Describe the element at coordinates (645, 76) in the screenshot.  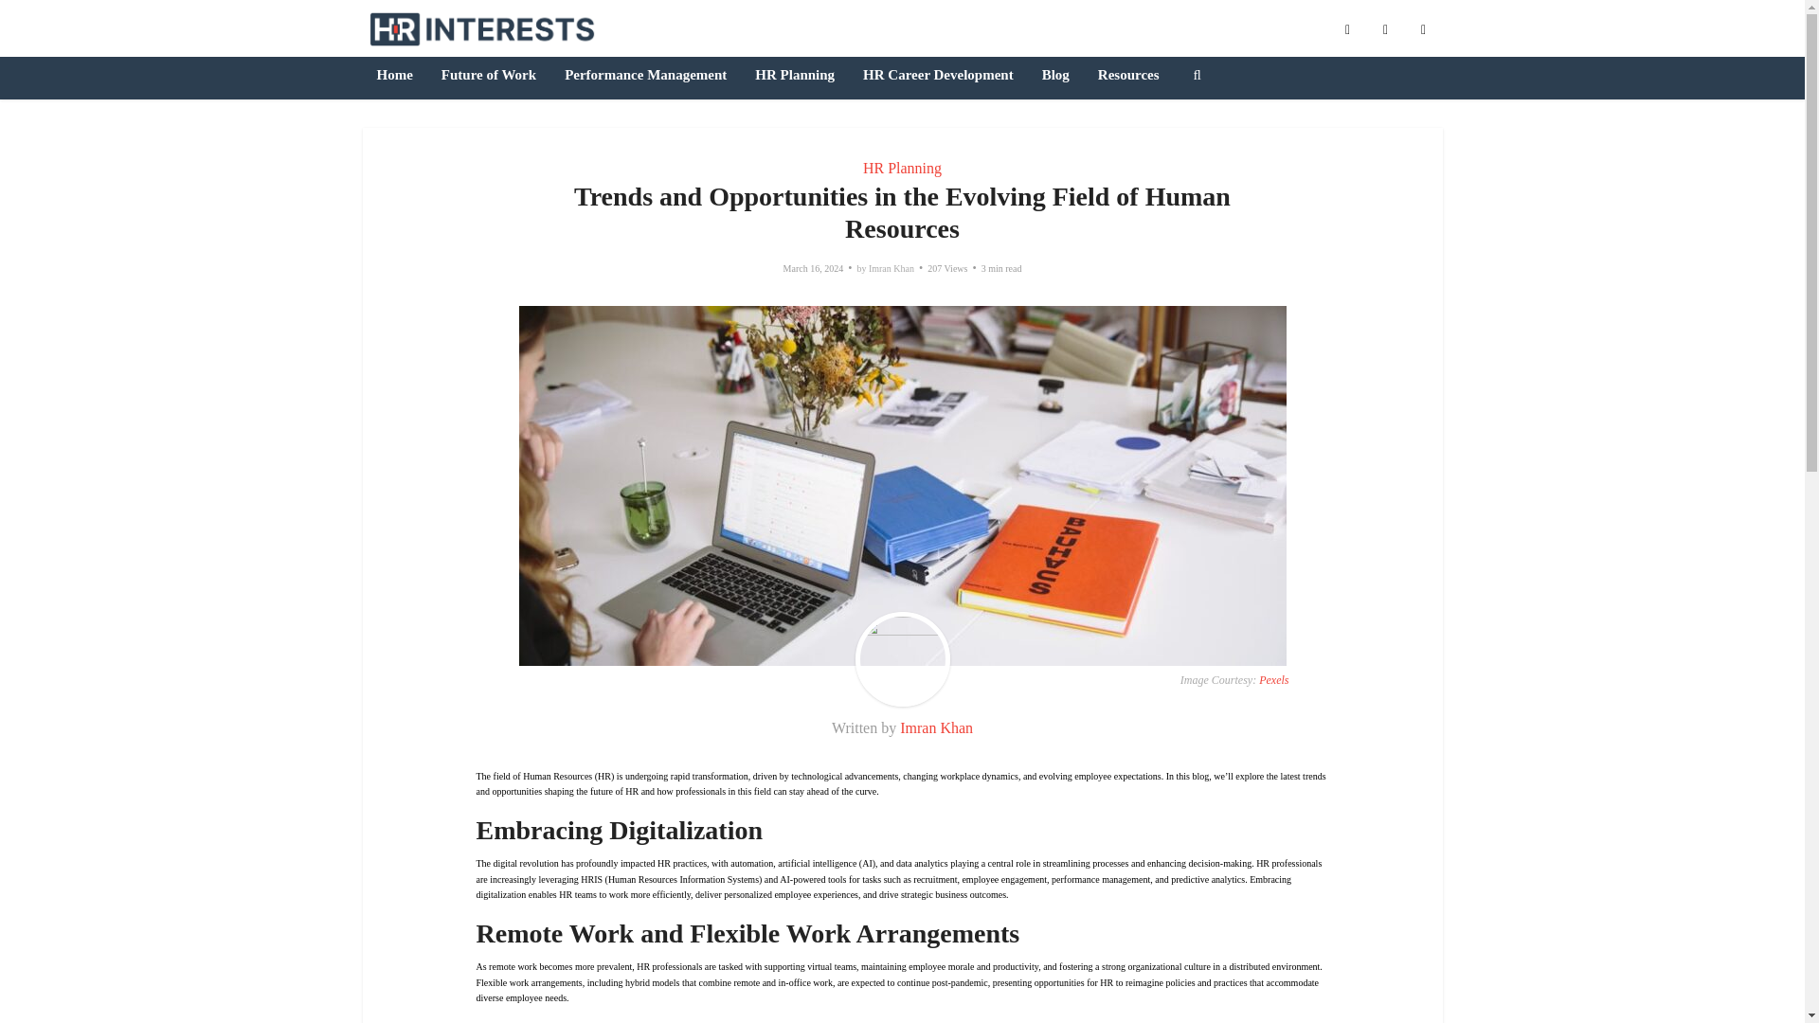
I see `Performance Management` at that location.